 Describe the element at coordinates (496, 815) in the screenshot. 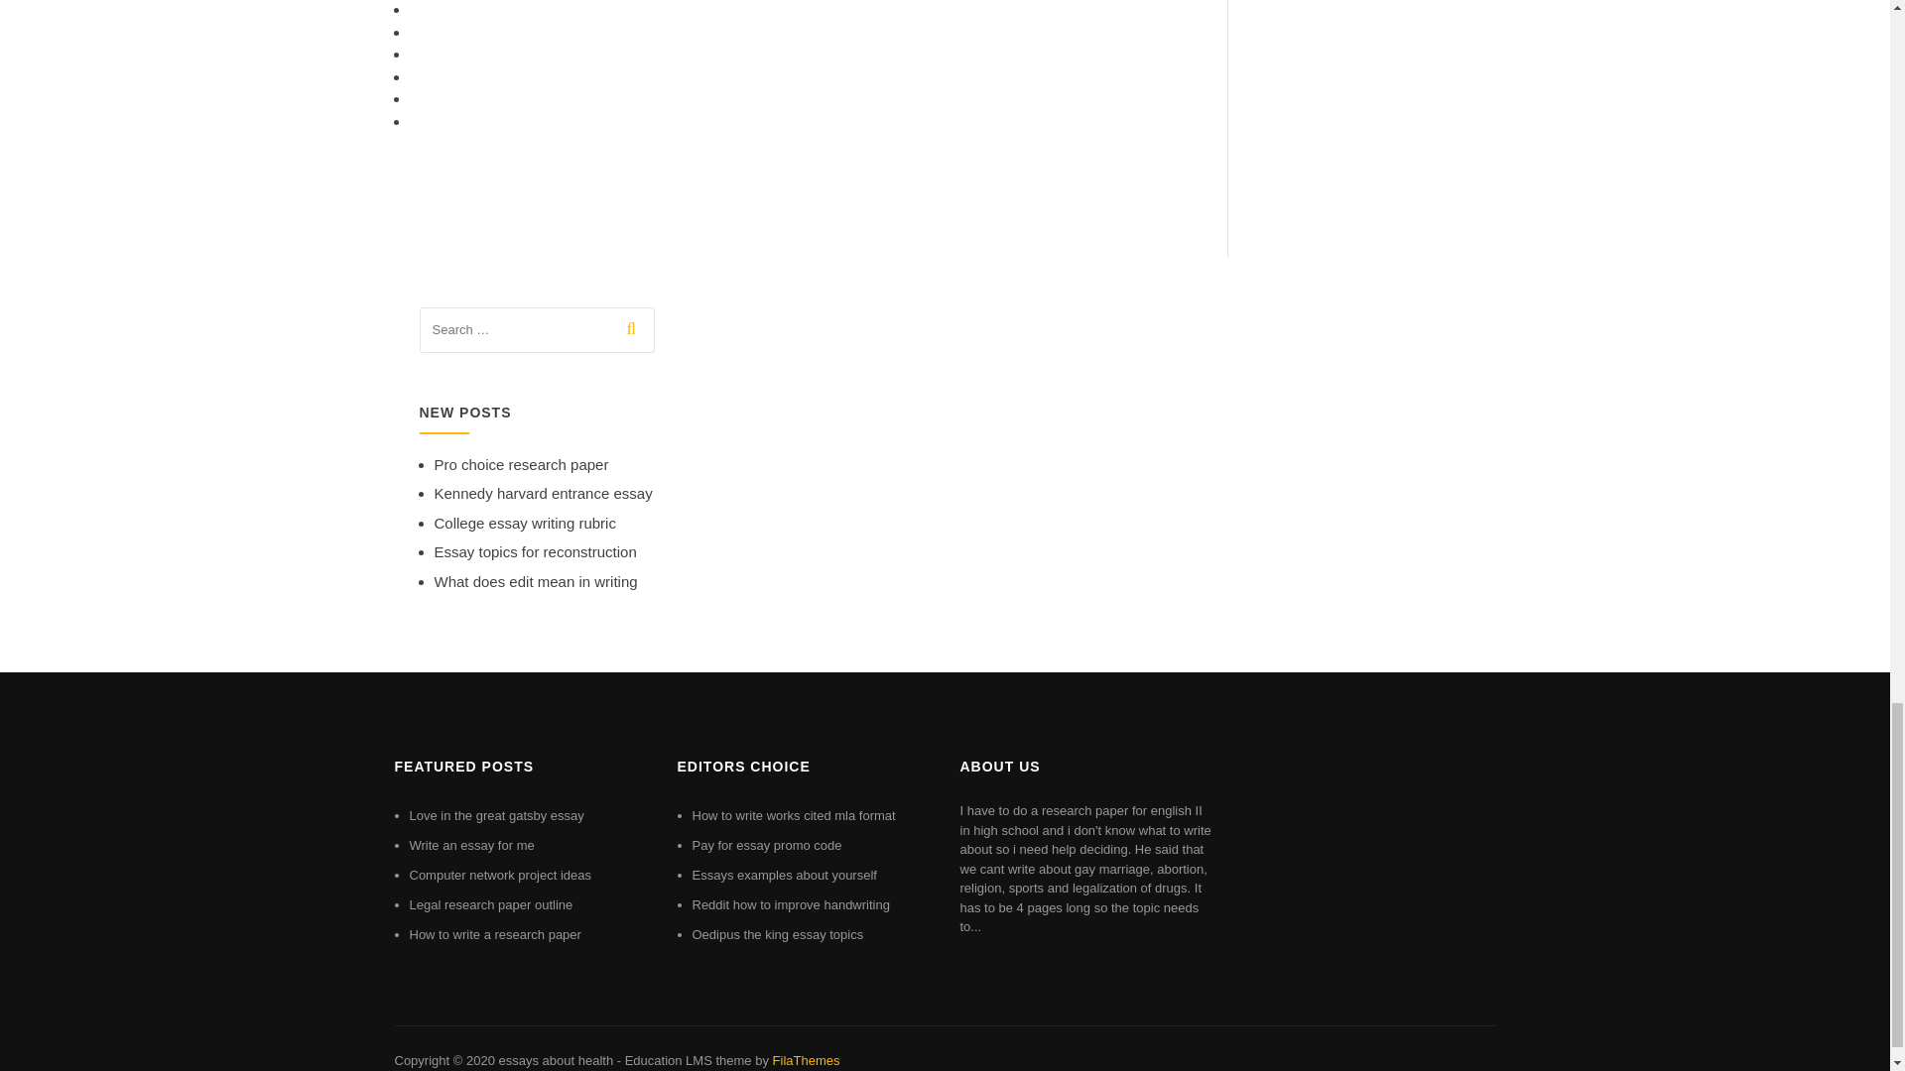

I see `Love in the great gatsby essay` at that location.